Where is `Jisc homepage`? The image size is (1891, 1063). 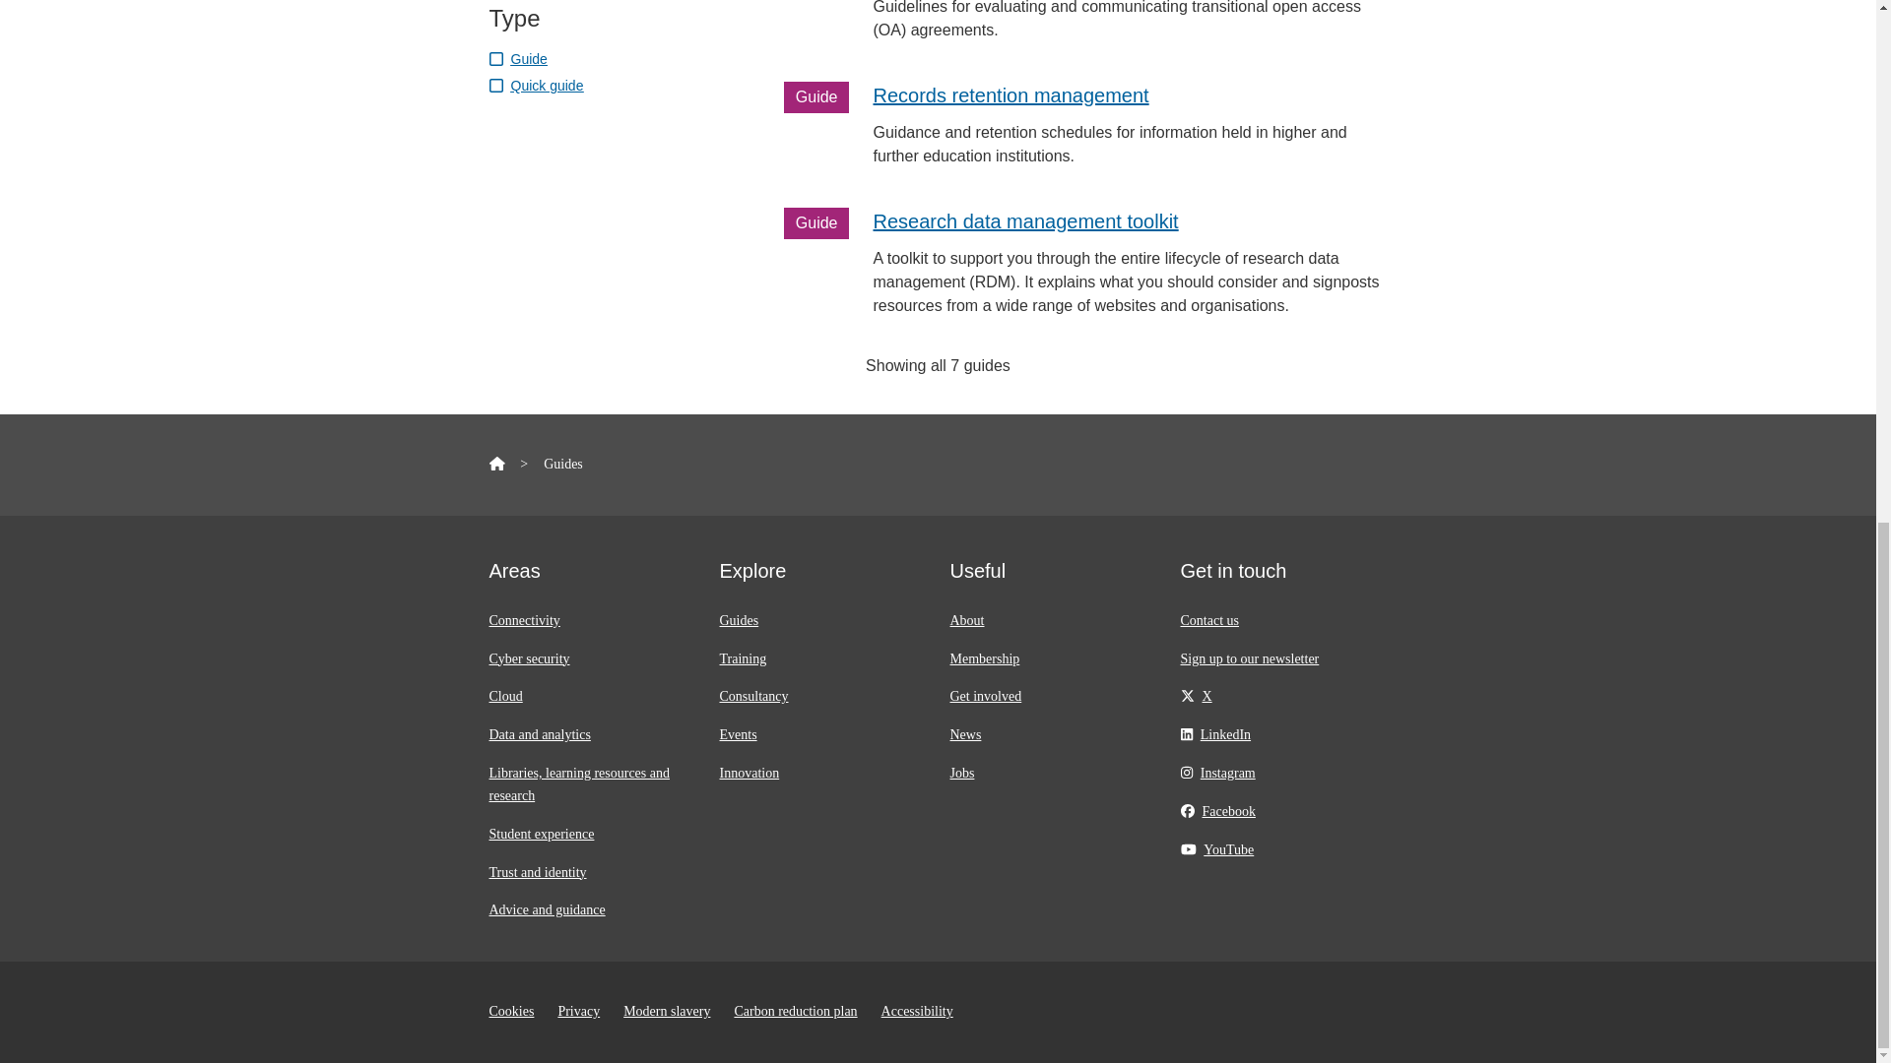
Jisc homepage is located at coordinates (496, 465).